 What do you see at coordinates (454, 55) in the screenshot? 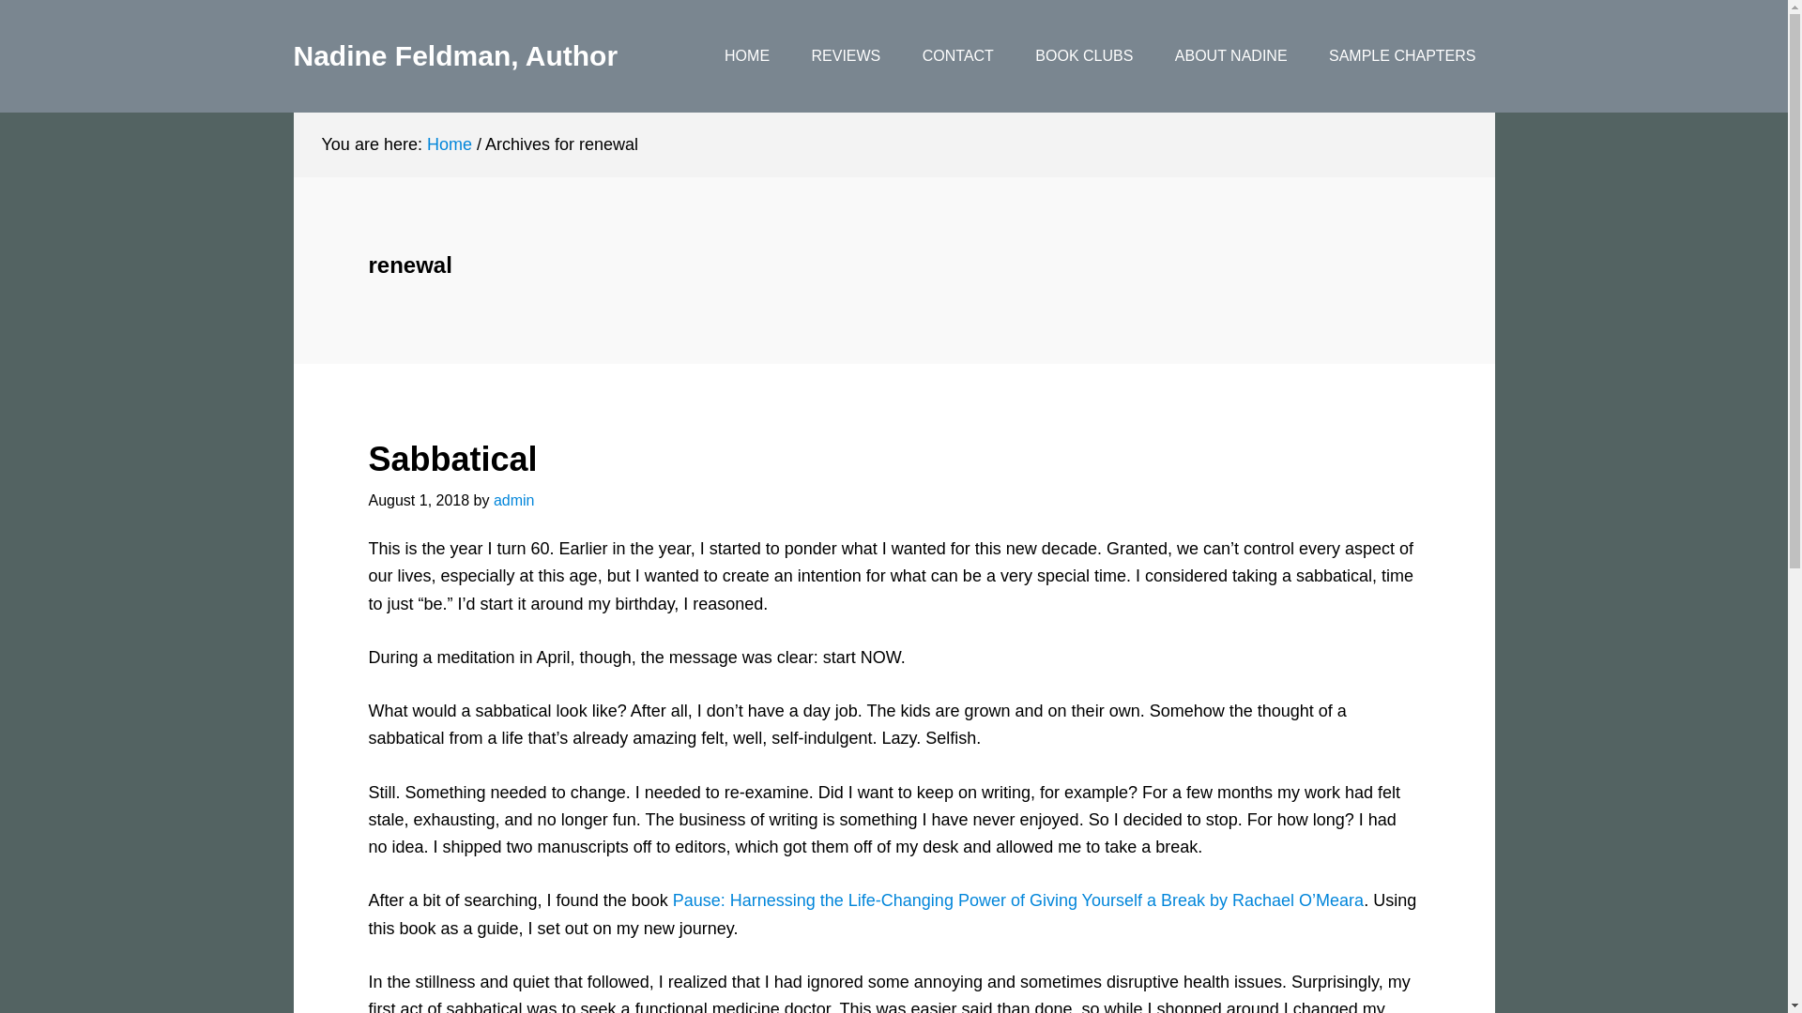
I see `Nadine Feldman, Author` at bounding box center [454, 55].